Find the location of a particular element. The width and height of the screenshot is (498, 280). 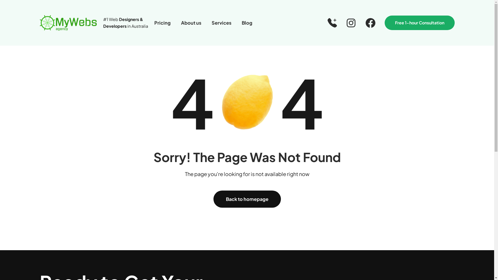

Blog is located at coordinates (247, 23).